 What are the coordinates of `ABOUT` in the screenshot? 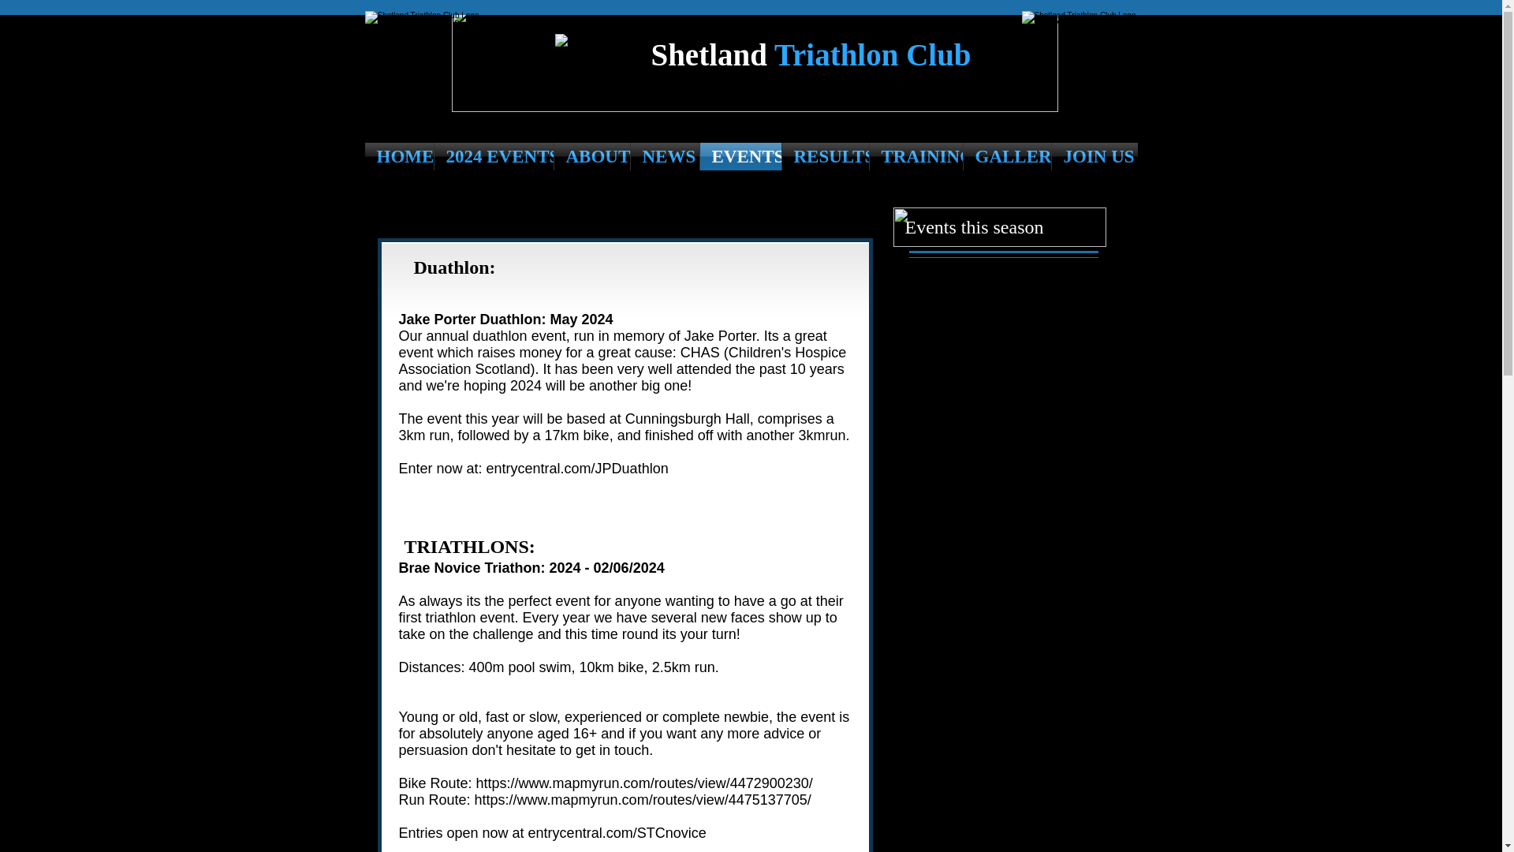 It's located at (591, 156).